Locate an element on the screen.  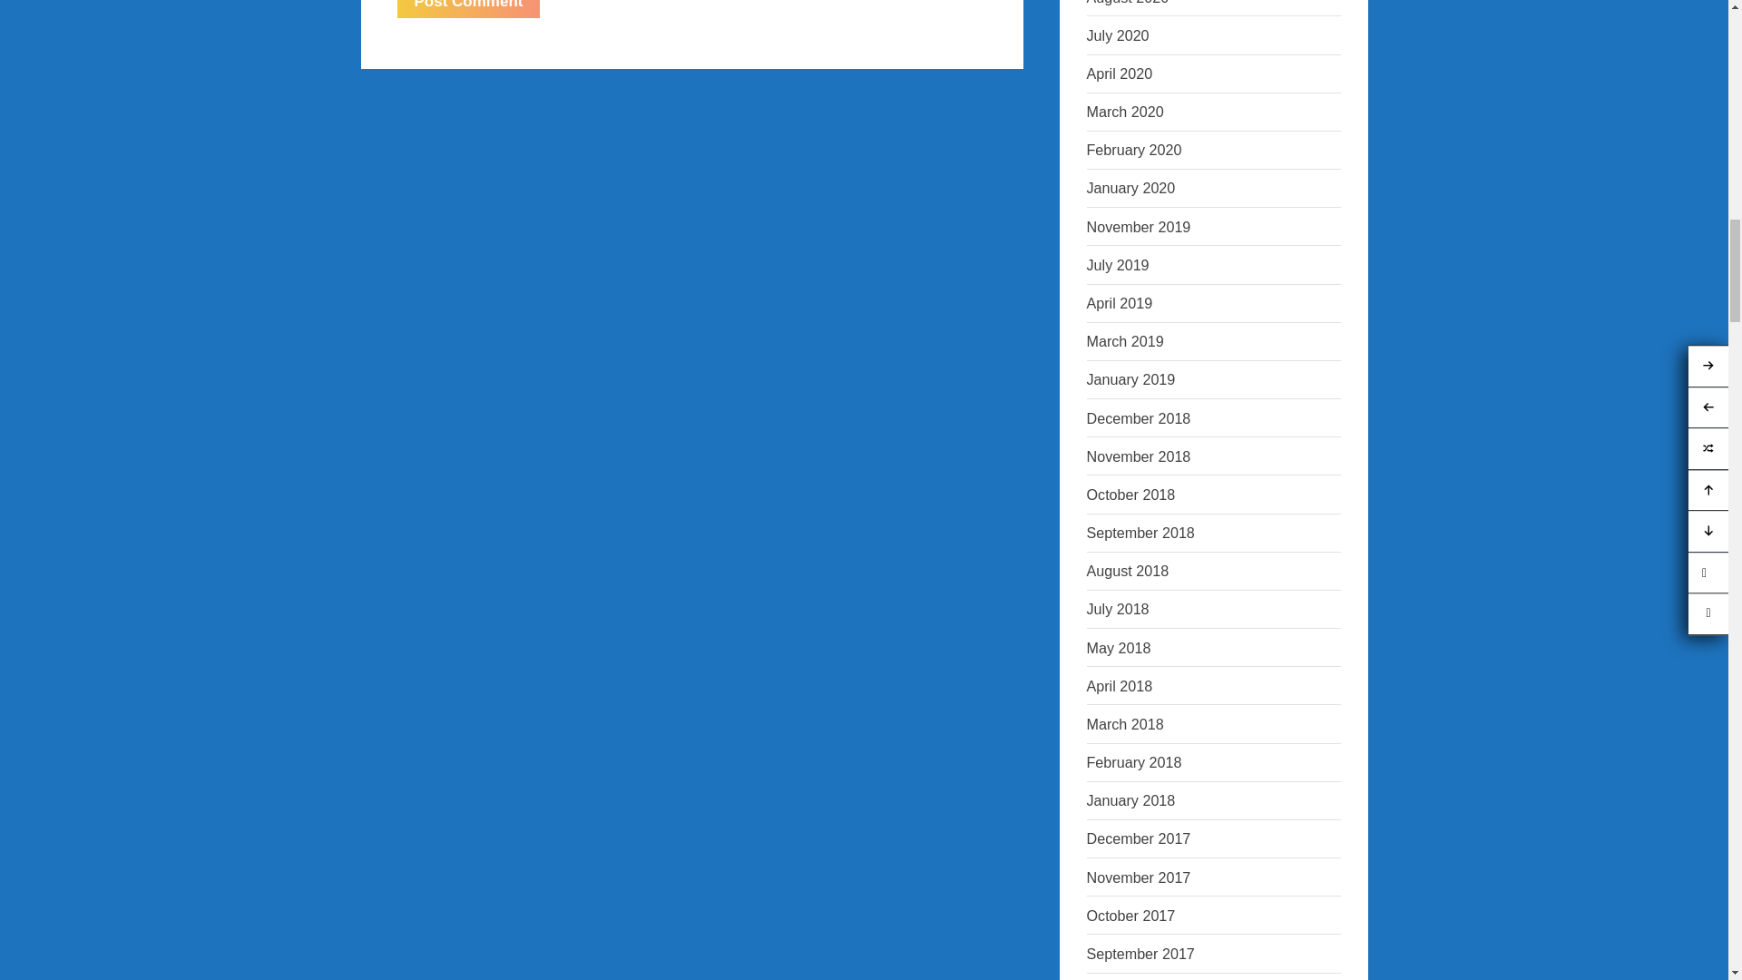
Post Comment is located at coordinates (468, 9).